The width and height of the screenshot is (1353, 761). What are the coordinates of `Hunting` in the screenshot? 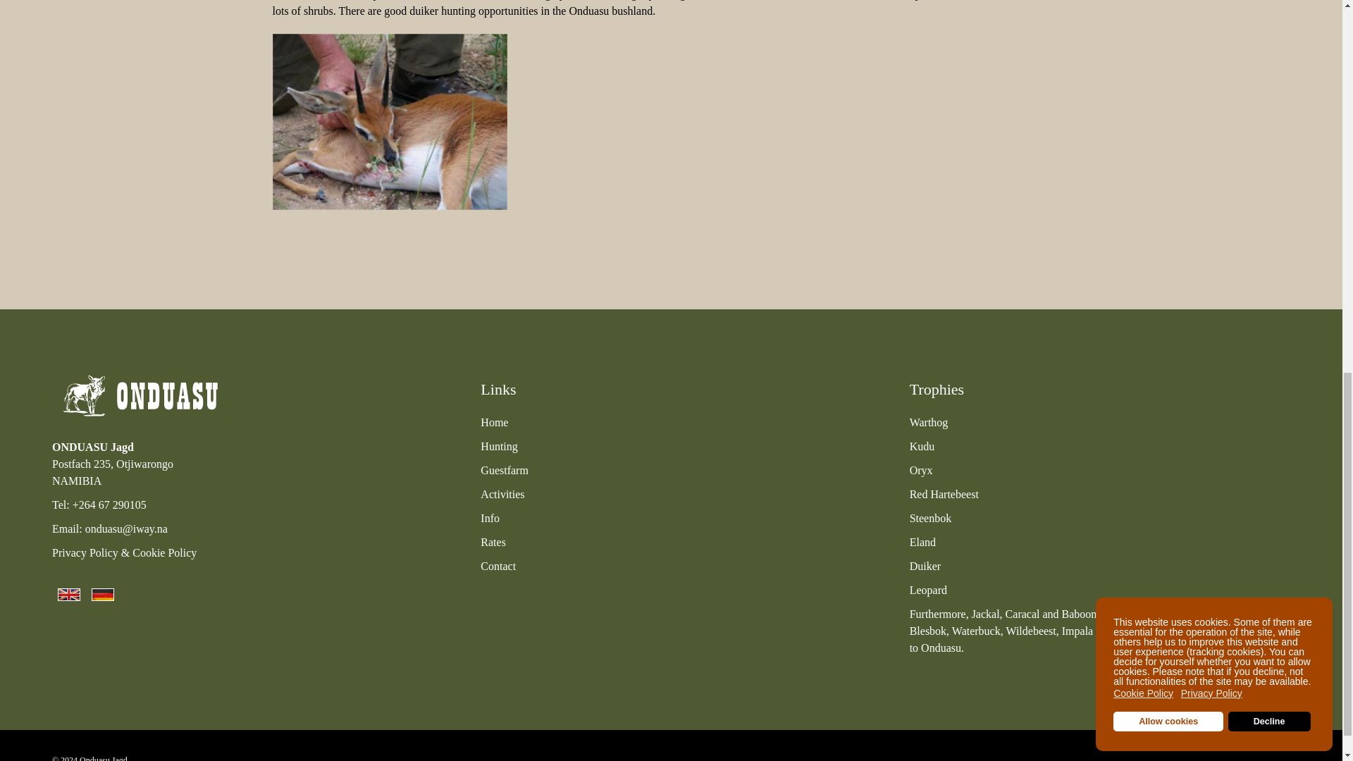 It's located at (498, 446).